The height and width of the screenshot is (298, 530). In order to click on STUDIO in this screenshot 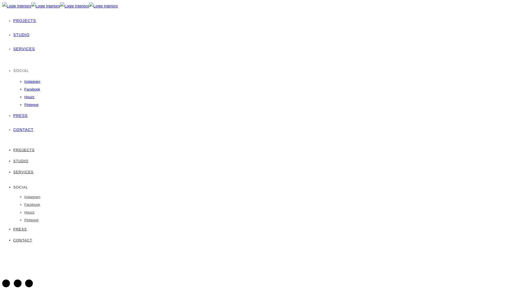, I will do `click(22, 35)`.